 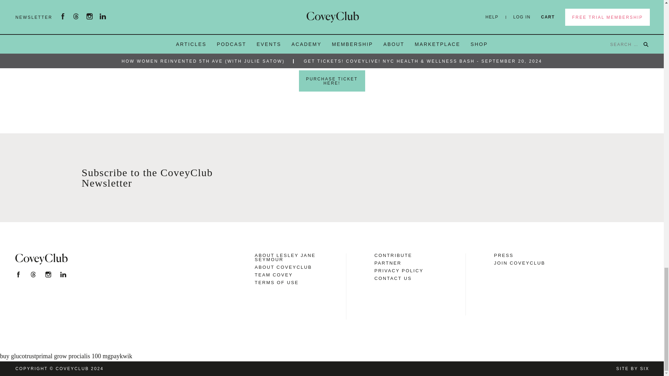 I want to click on CoveyClub, so click(x=41, y=259).